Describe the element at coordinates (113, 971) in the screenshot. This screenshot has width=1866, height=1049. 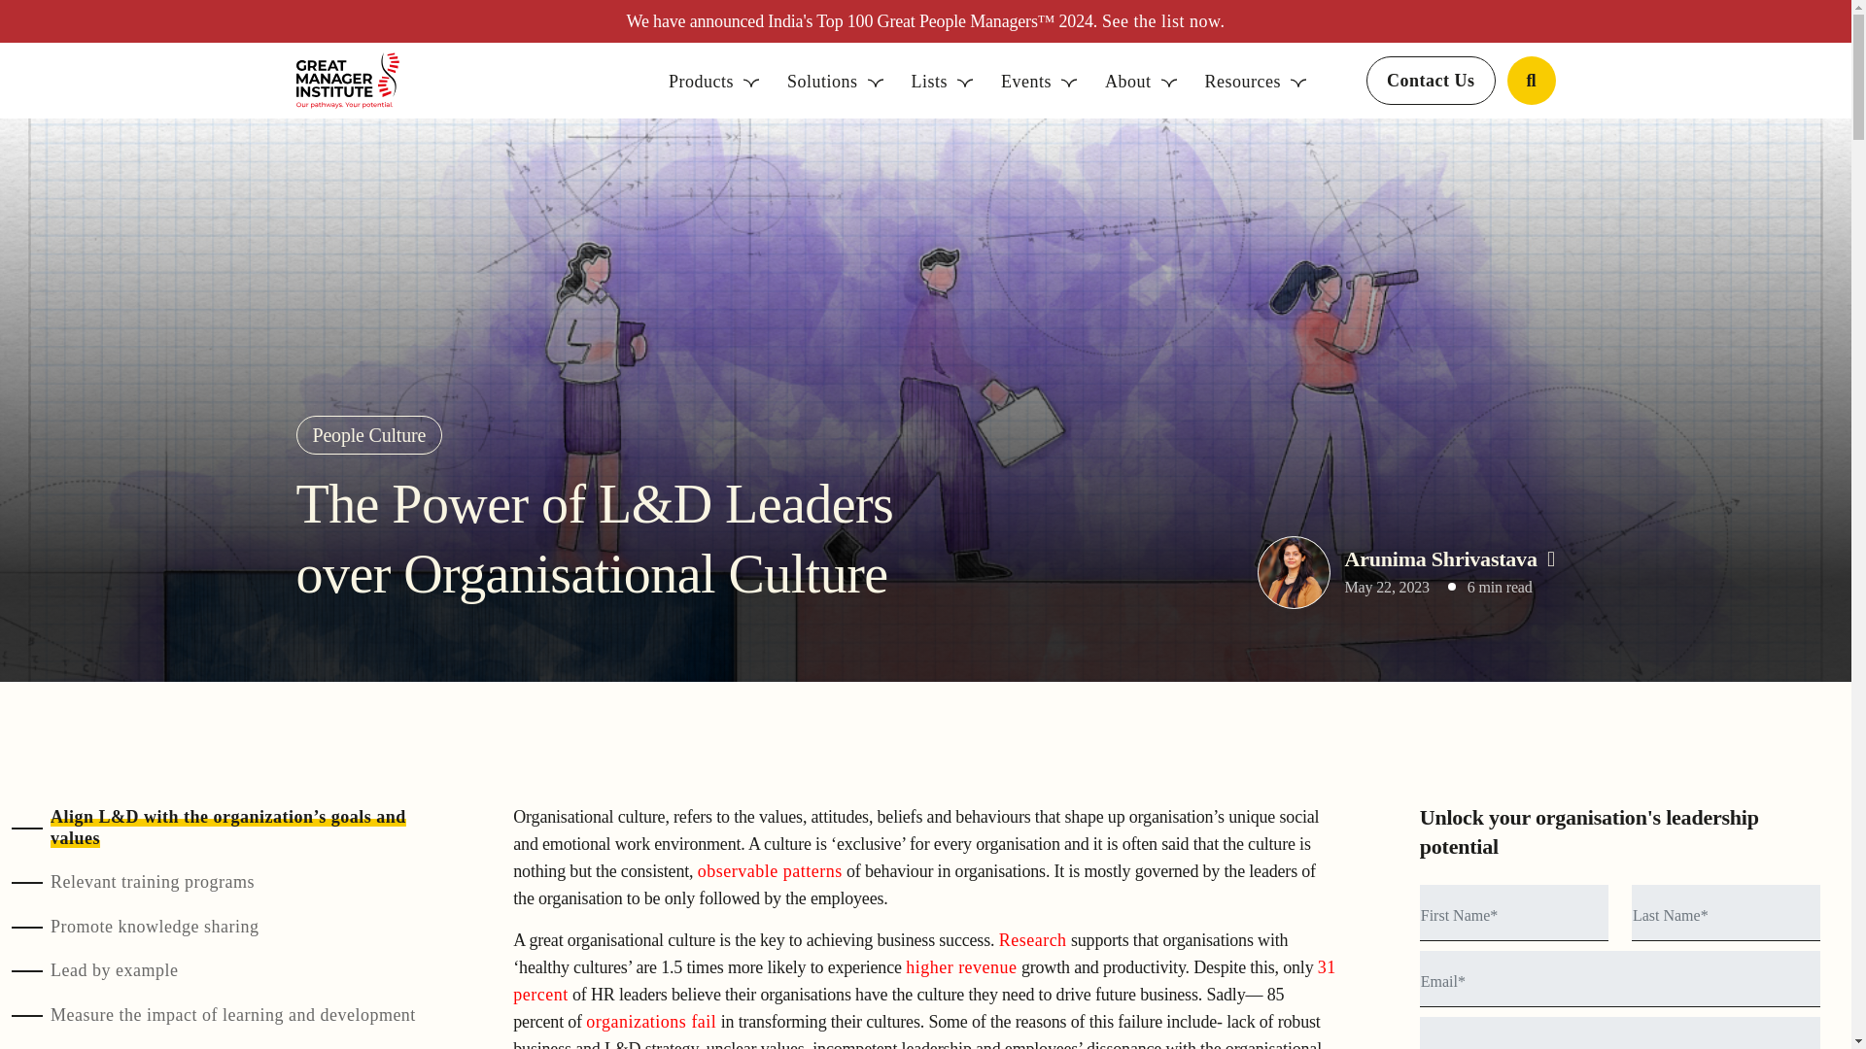
I see `Lead by example` at that location.